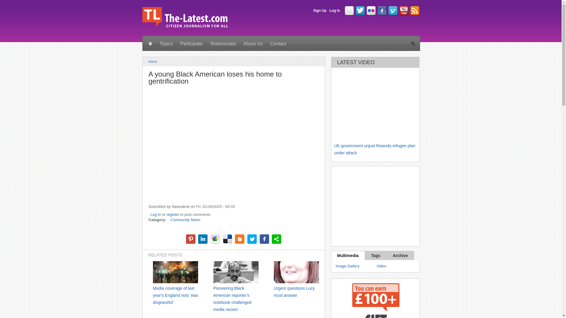 The image size is (566, 318). What do you see at coordinates (223, 44) in the screenshot?
I see `Testimonials` at bounding box center [223, 44].